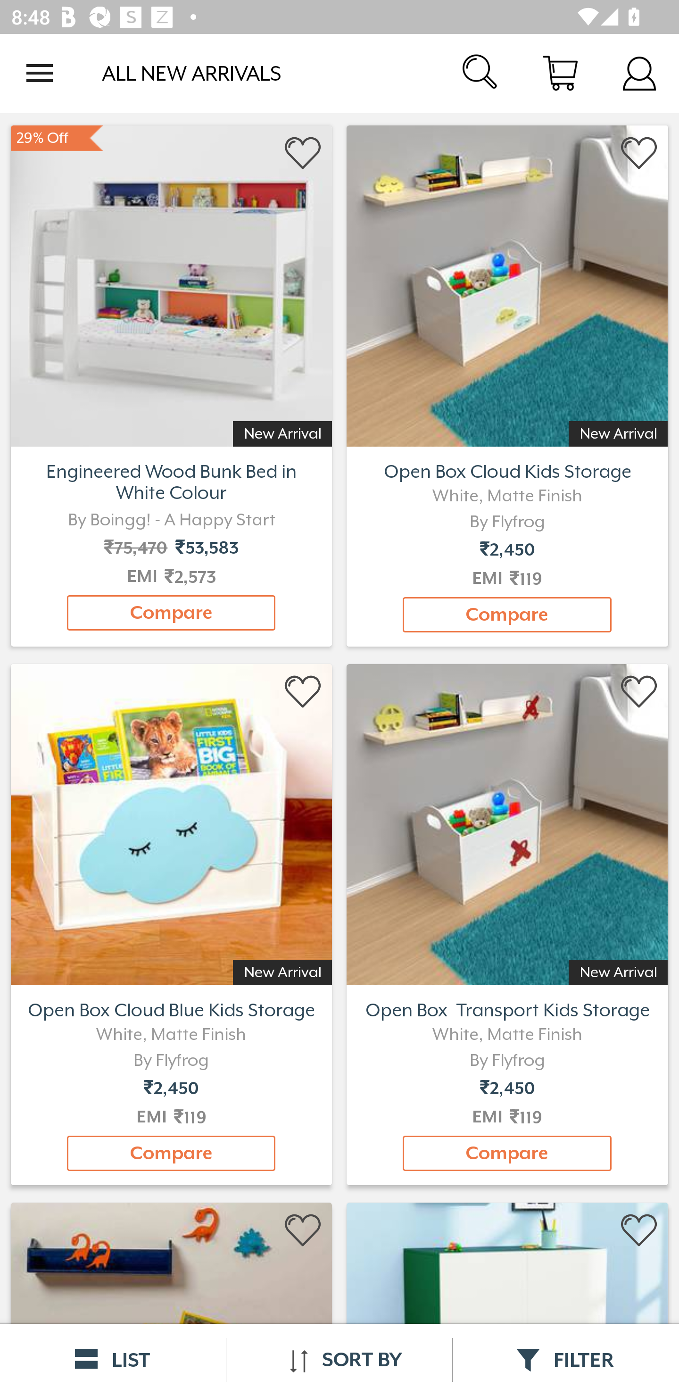 The height and width of the screenshot is (1396, 679). I want to click on Search, so click(481, 73).